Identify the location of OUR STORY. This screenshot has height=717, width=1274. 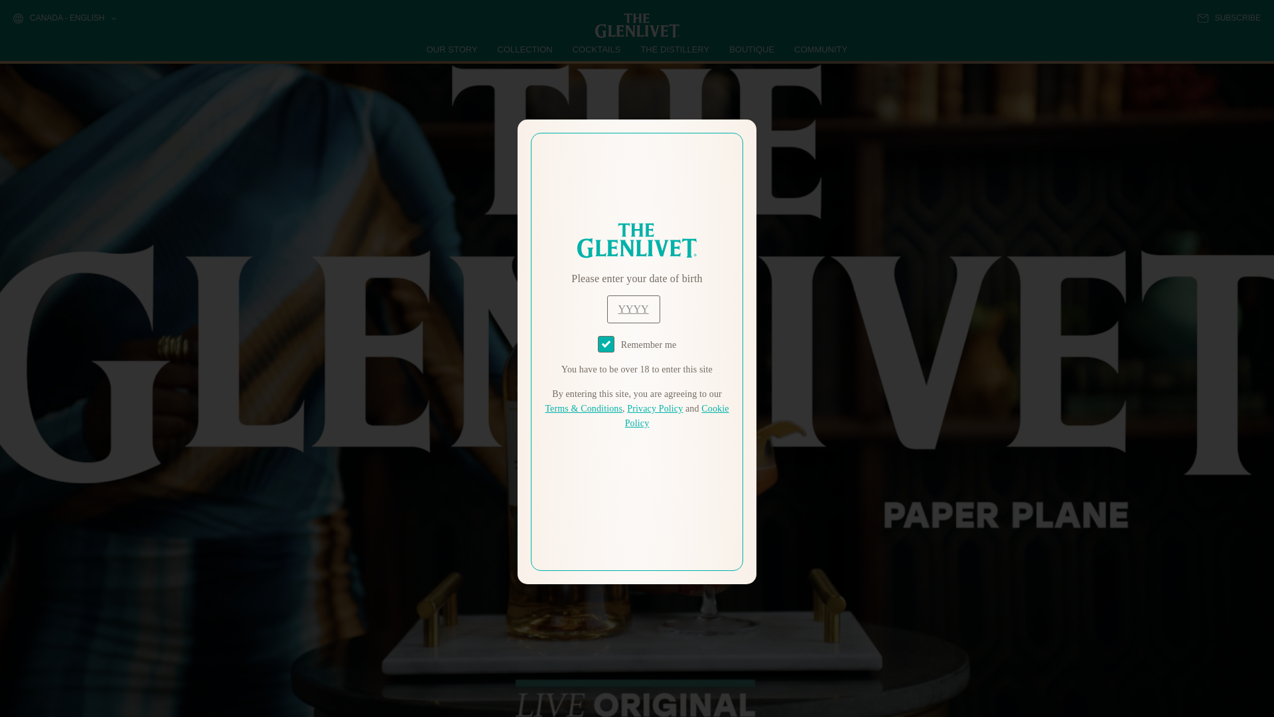
(453, 49).